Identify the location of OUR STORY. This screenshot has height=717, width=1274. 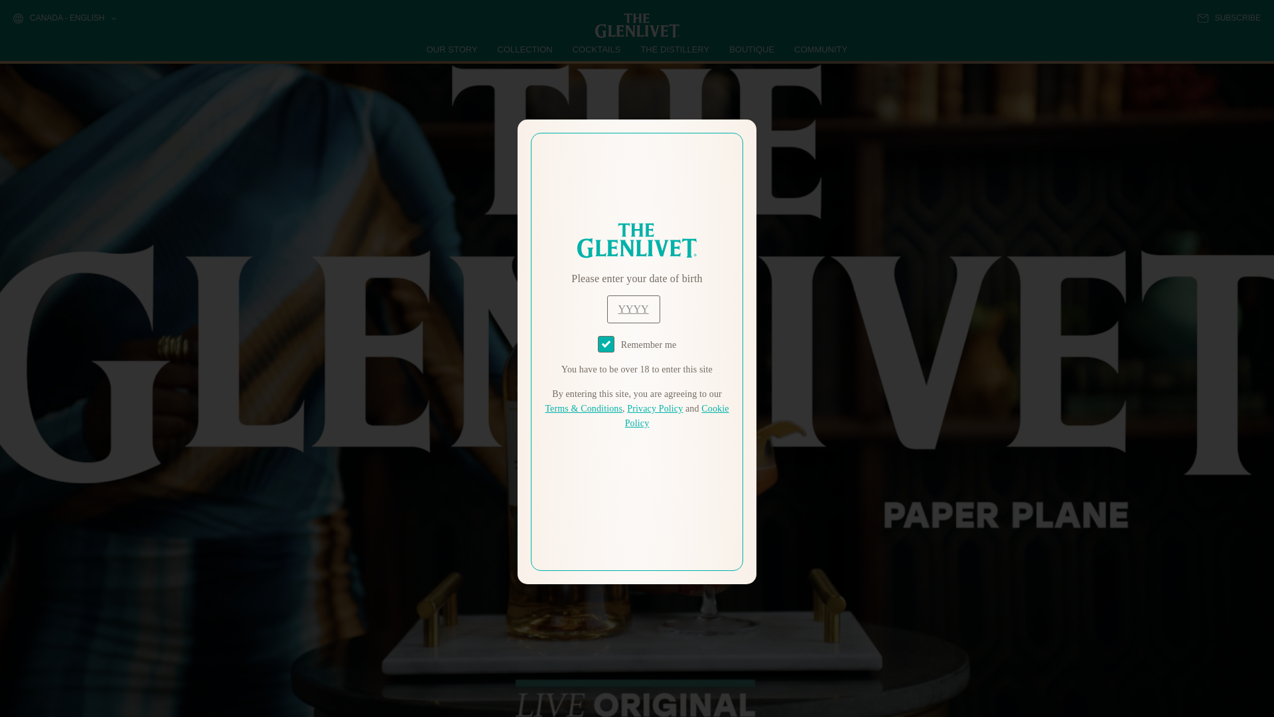
(453, 49).